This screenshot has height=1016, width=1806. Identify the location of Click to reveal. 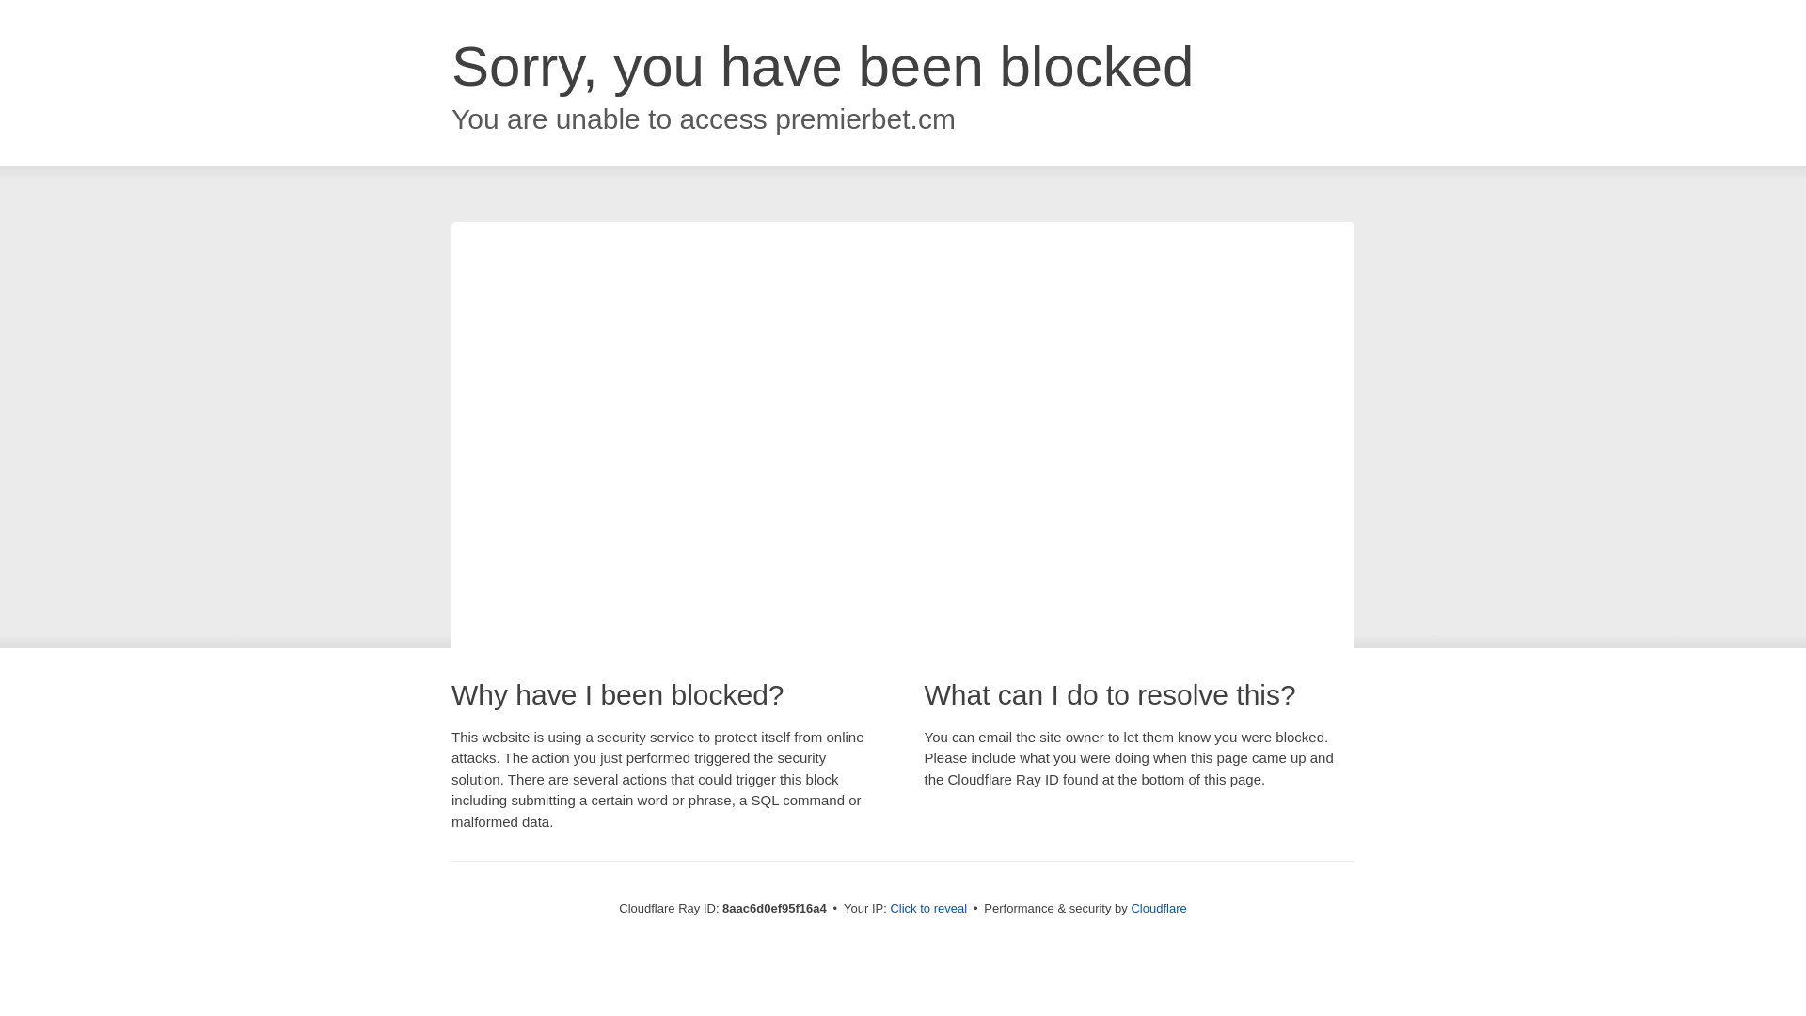
(927, 909).